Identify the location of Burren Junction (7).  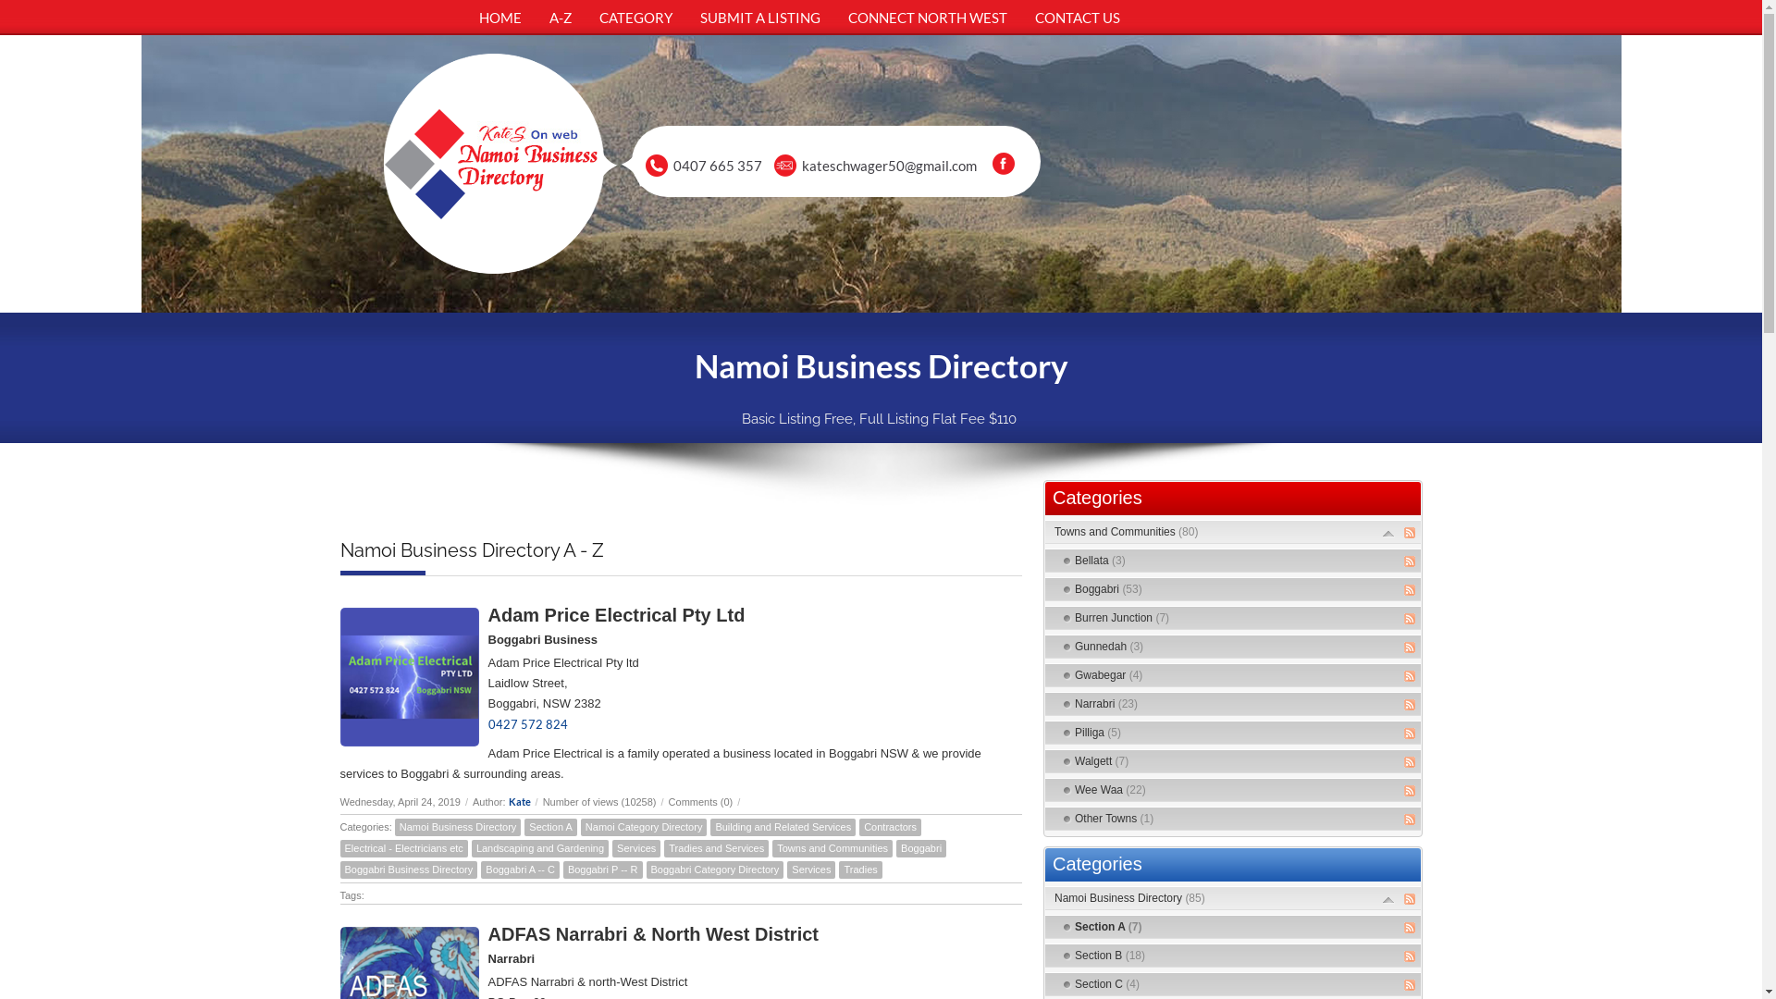
(1122, 618).